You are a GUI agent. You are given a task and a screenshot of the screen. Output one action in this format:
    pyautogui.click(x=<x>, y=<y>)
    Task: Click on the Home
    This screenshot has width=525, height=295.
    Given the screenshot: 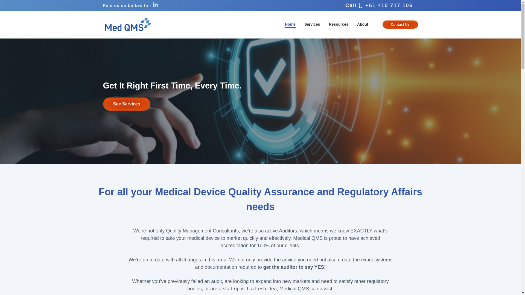 What is the action you would take?
    pyautogui.click(x=290, y=24)
    